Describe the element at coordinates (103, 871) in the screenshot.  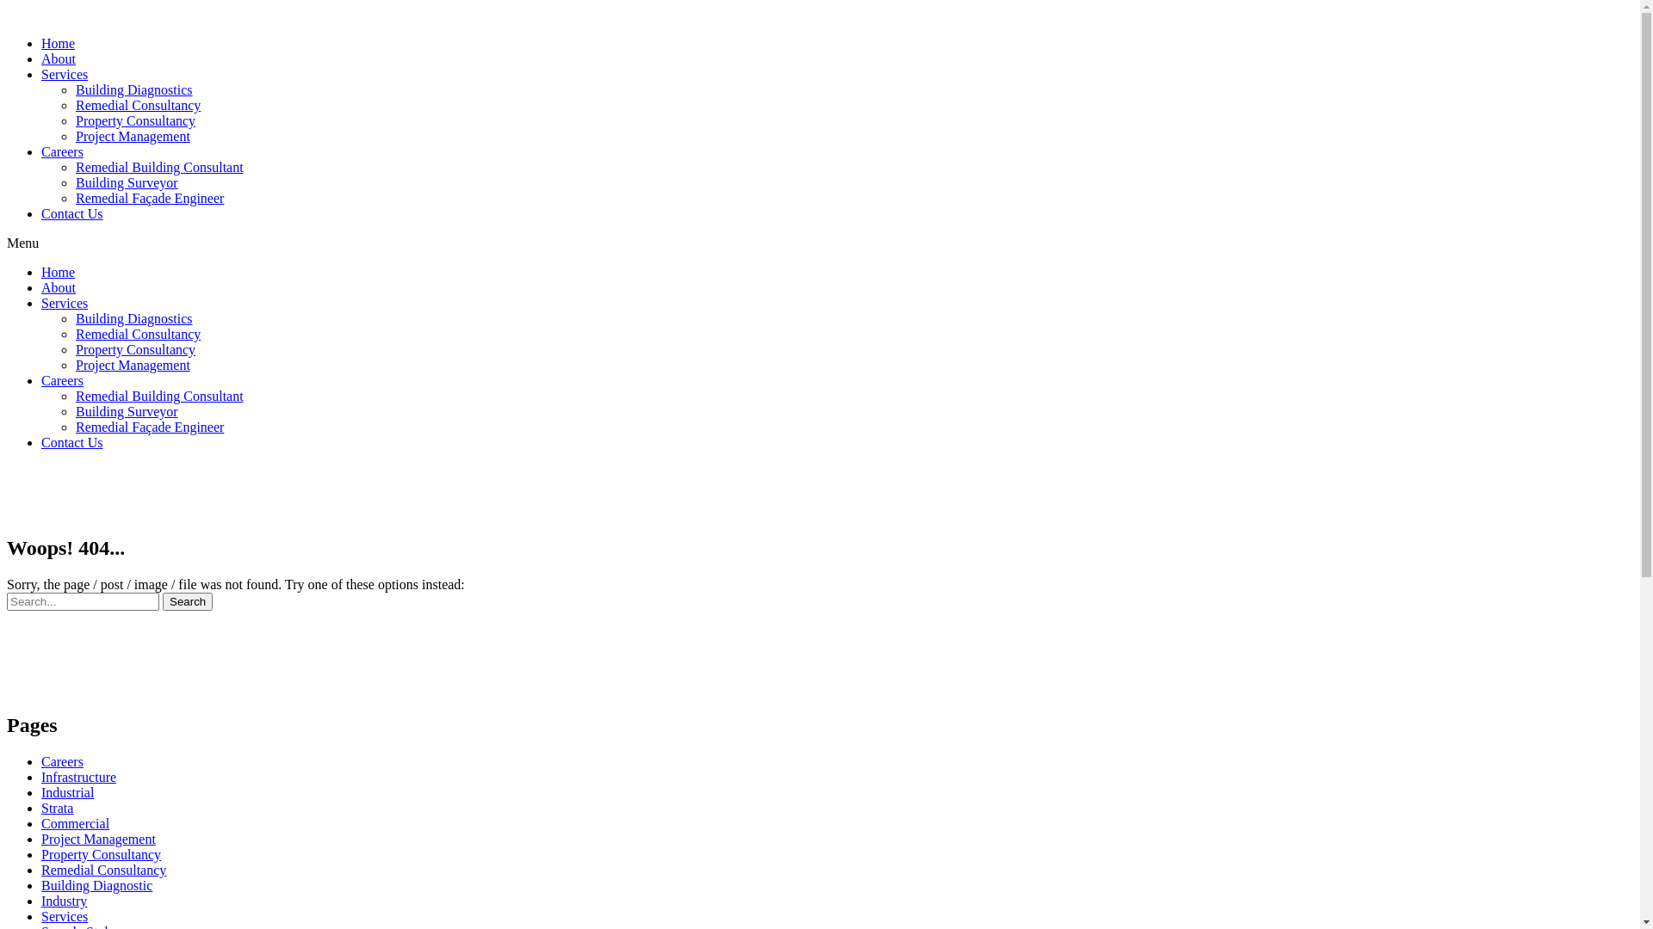
I see `Remedial Consultancy` at that location.